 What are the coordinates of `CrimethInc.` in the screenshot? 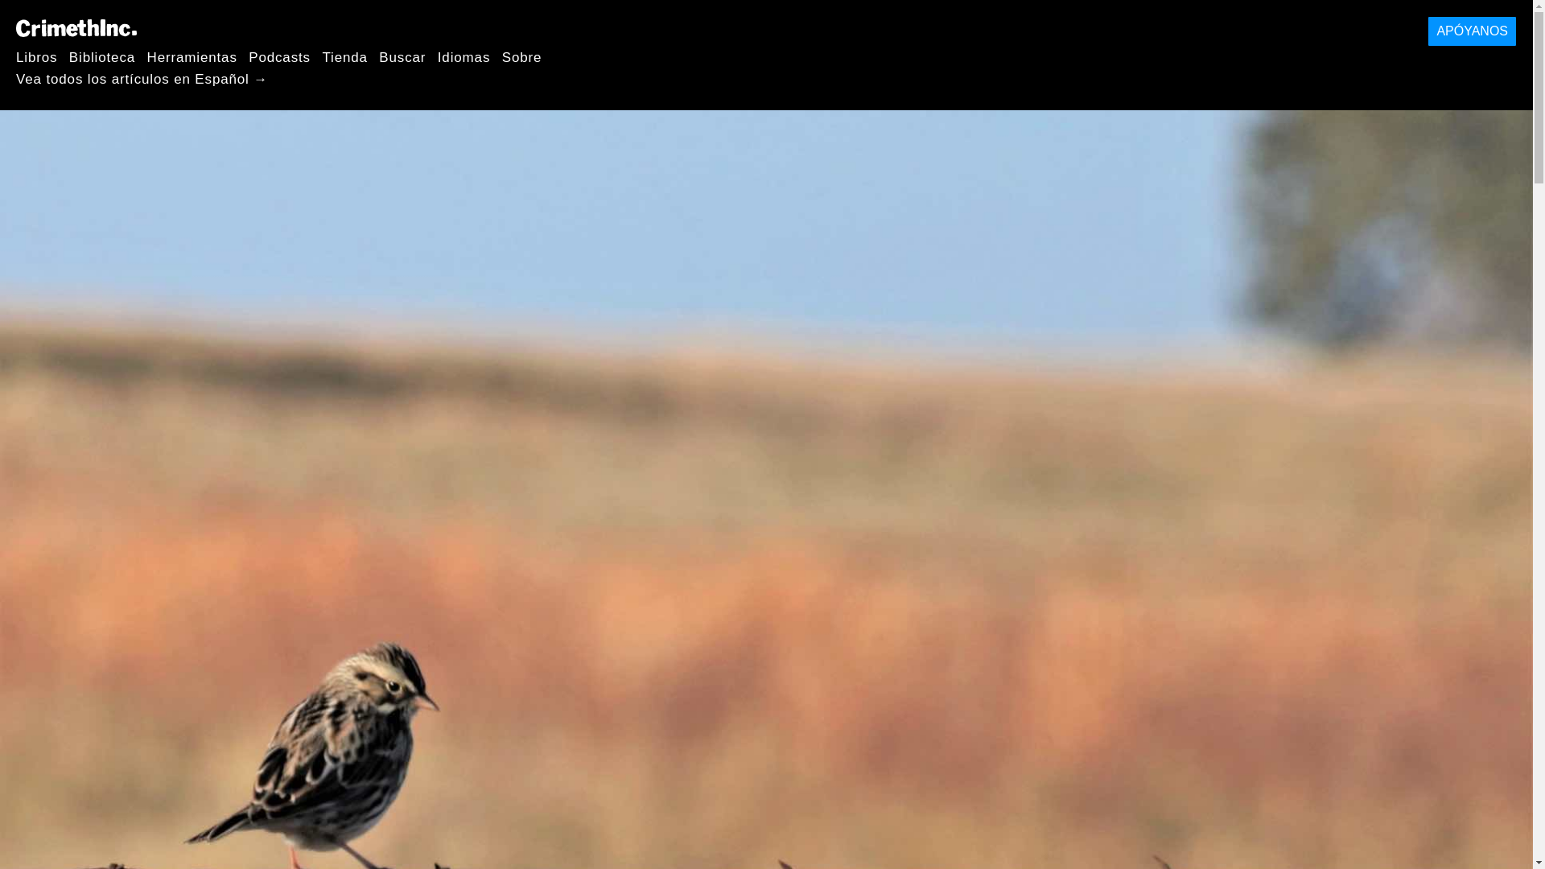 It's located at (76, 27).